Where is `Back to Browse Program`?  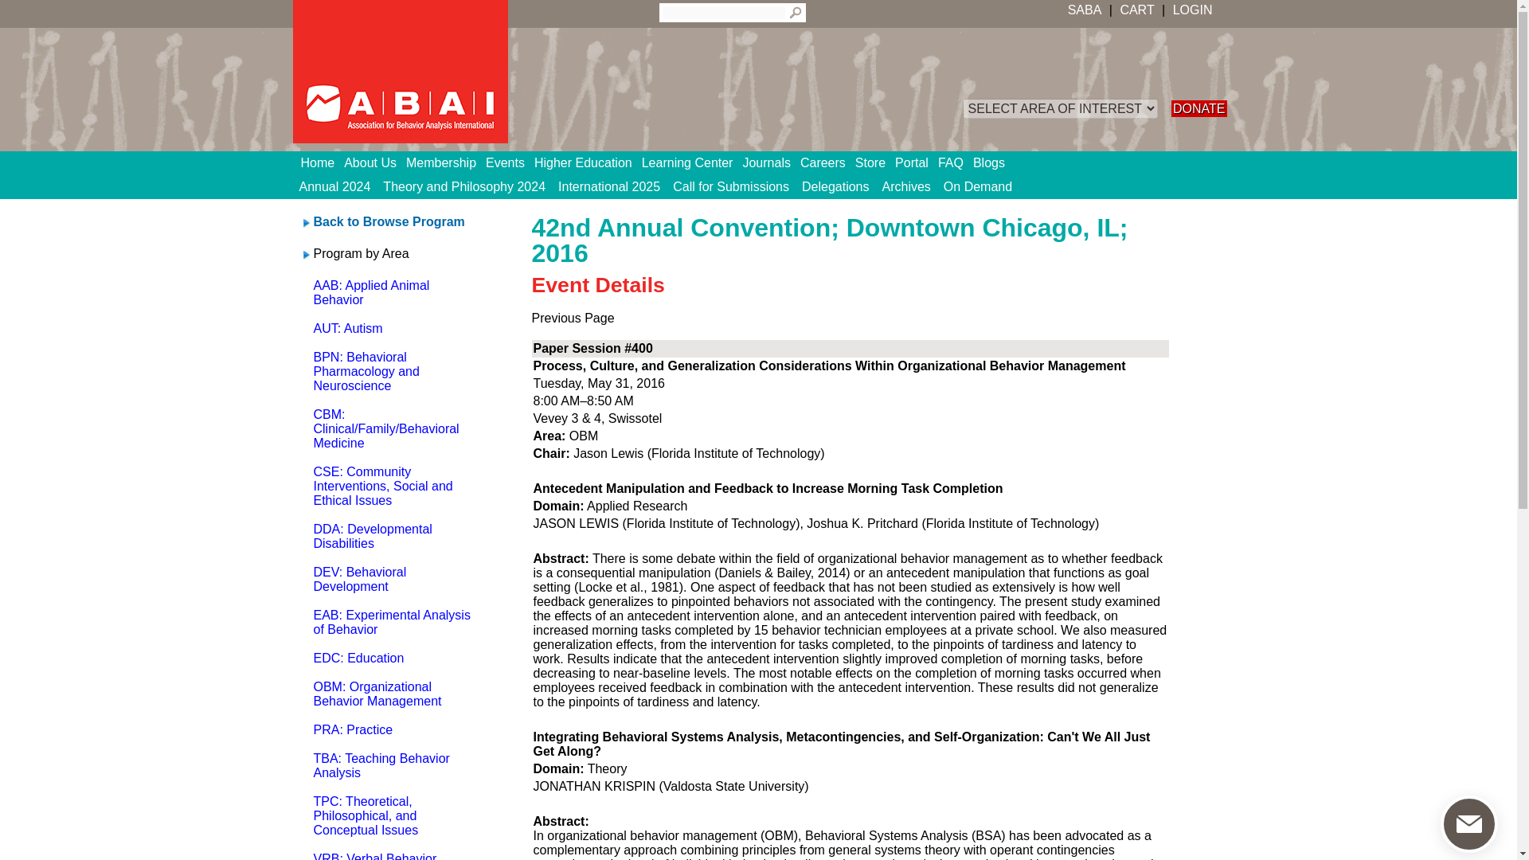
Back to Browse Program is located at coordinates (389, 221).